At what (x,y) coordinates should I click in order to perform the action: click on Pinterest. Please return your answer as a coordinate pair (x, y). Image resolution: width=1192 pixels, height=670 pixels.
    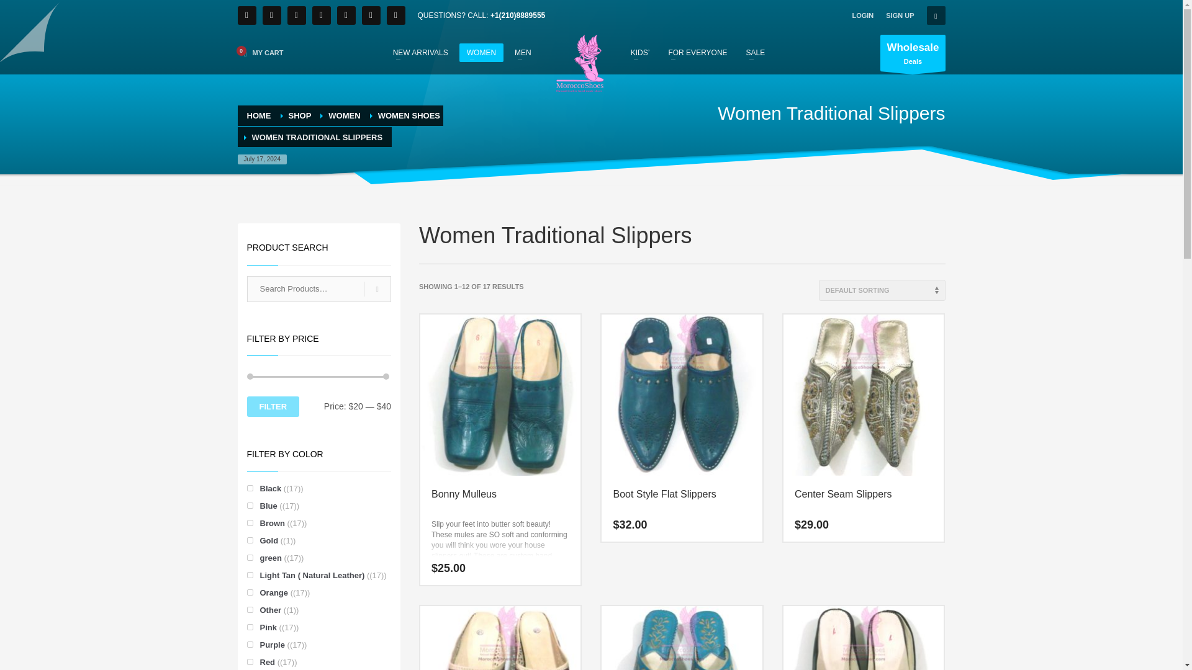
    Looking at the image, I should click on (296, 15).